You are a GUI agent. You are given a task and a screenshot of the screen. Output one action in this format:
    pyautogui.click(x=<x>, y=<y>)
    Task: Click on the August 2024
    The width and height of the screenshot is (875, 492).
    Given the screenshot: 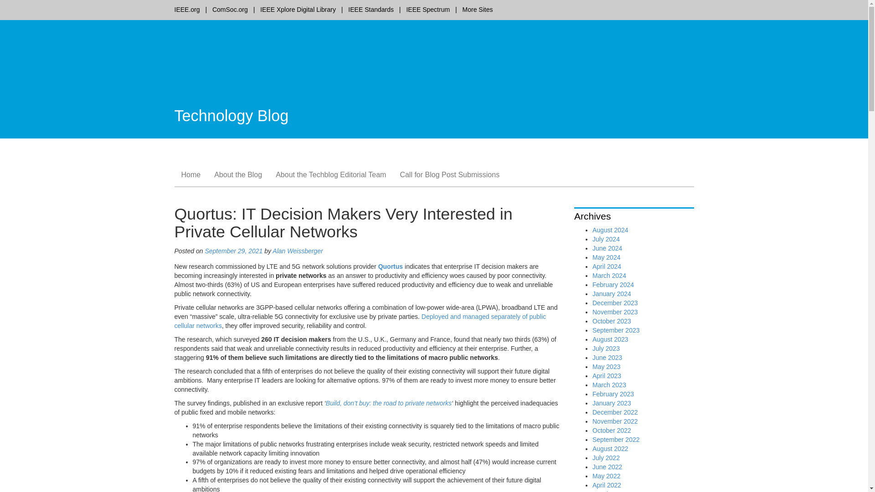 What is the action you would take?
    pyautogui.click(x=610, y=230)
    